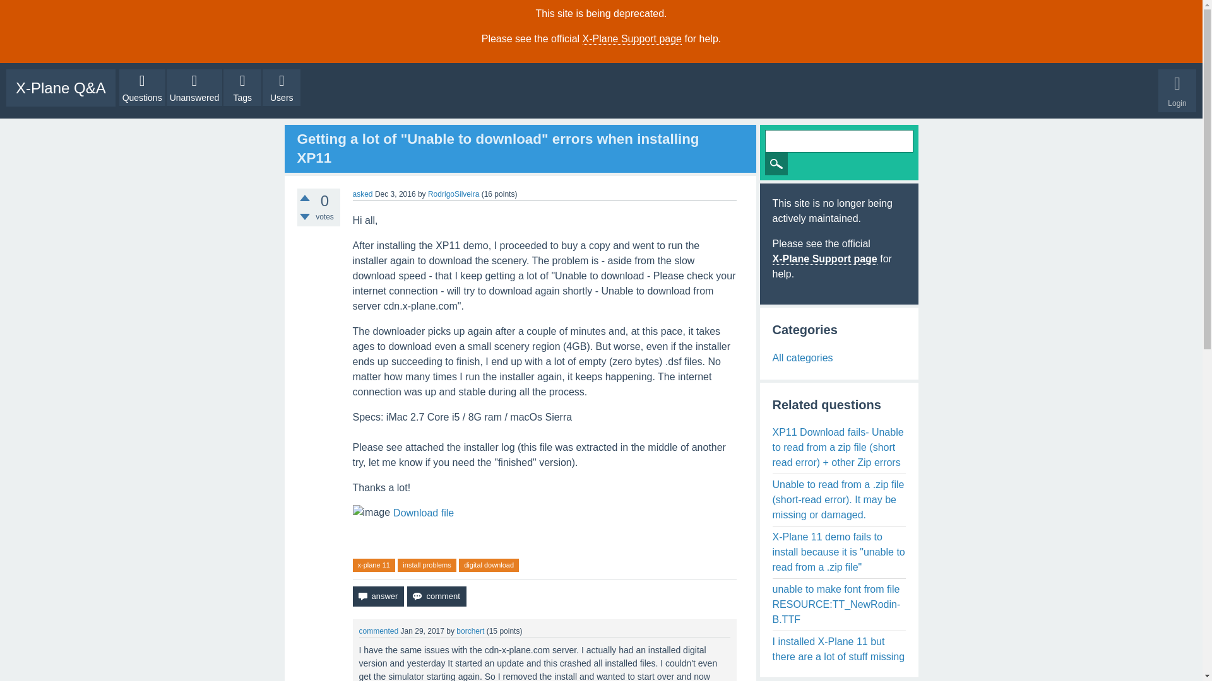  I want to click on Search, so click(776, 163).